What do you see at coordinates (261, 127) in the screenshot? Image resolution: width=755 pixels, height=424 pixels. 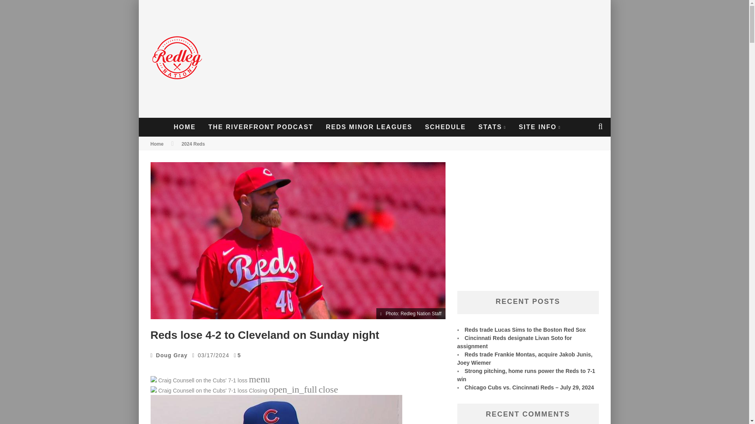 I see `THE RIVERFRONT PODCAST` at bounding box center [261, 127].